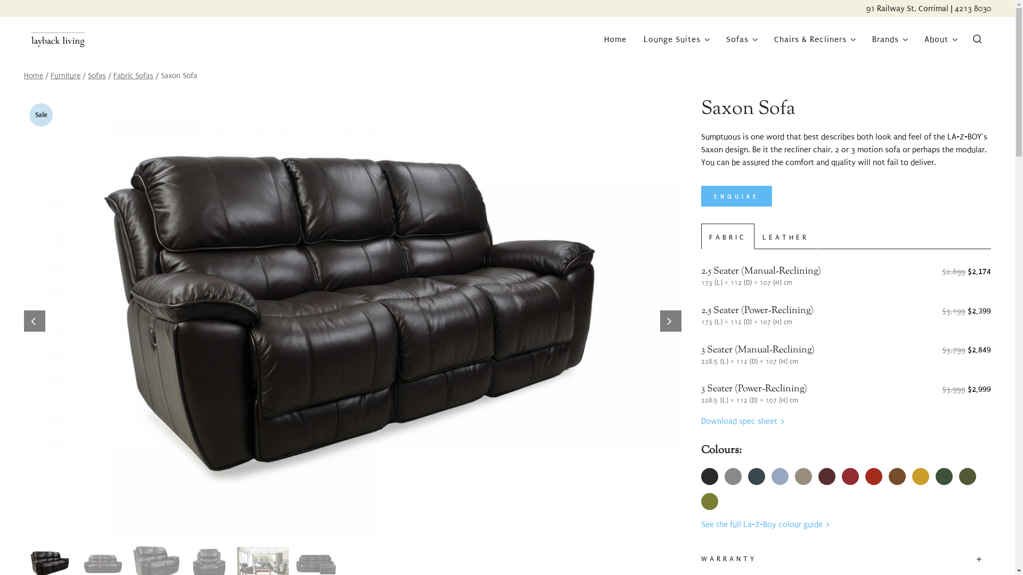 The height and width of the screenshot is (575, 1023). What do you see at coordinates (742, 39) in the screenshot?
I see `Sofas` at bounding box center [742, 39].